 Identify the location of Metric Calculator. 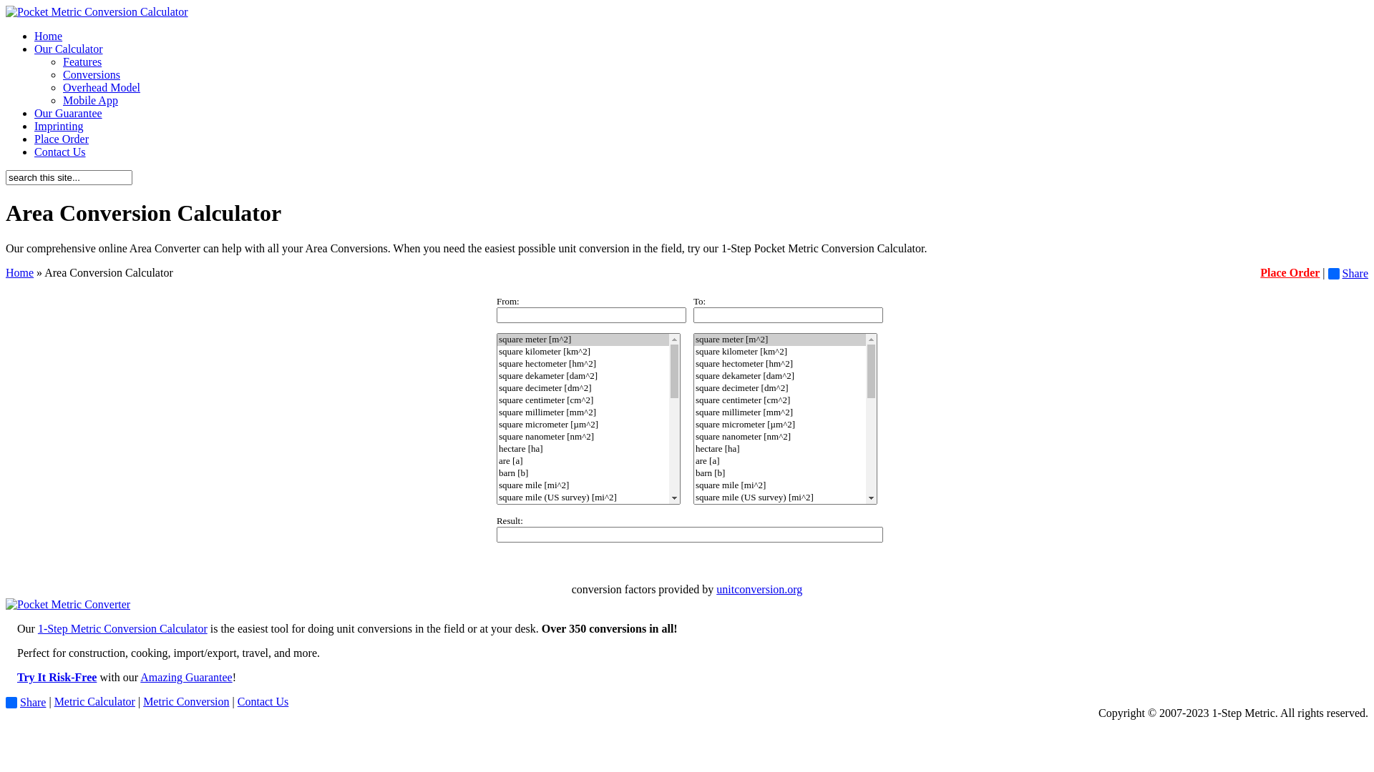
(94, 702).